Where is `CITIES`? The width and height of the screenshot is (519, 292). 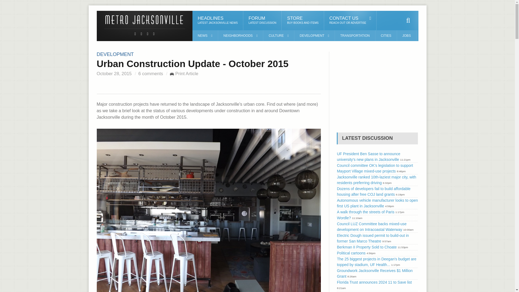 CITIES is located at coordinates (386, 36).